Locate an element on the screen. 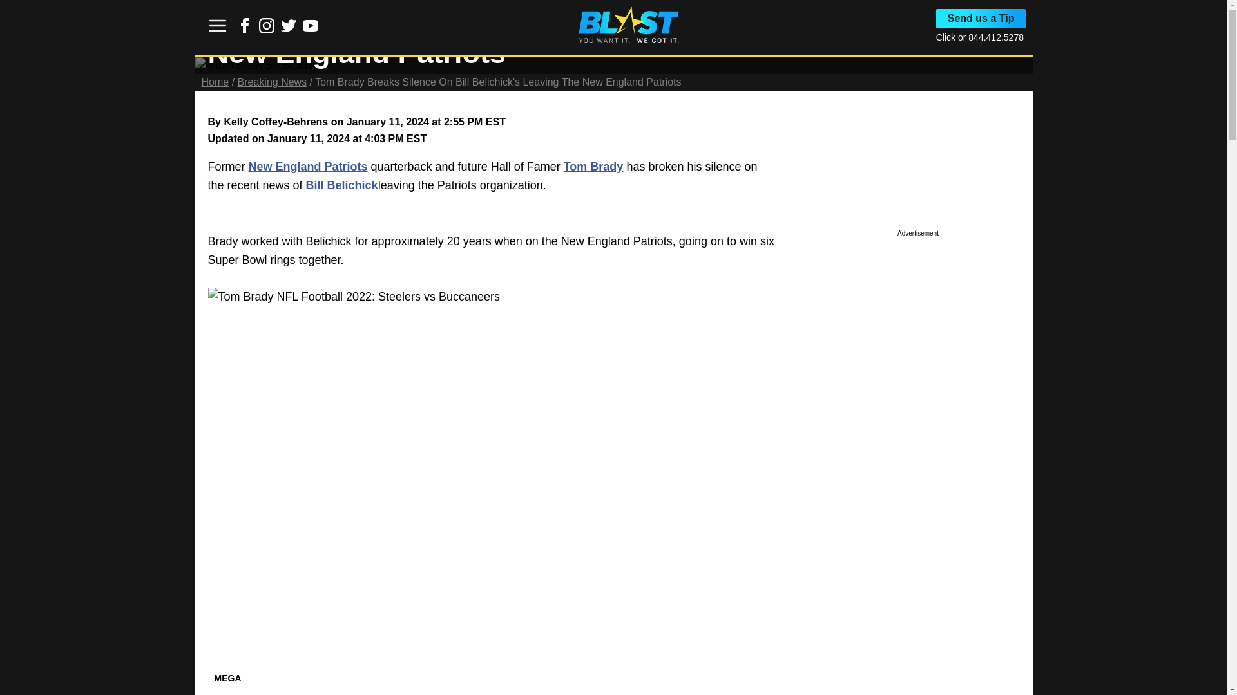  New England Patriots is located at coordinates (308, 166).